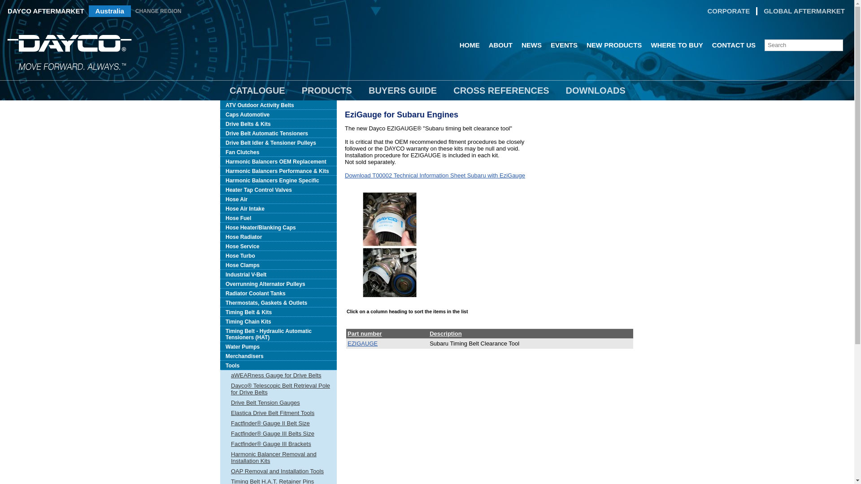  I want to click on Heater Tap Control Valves, so click(278, 190).